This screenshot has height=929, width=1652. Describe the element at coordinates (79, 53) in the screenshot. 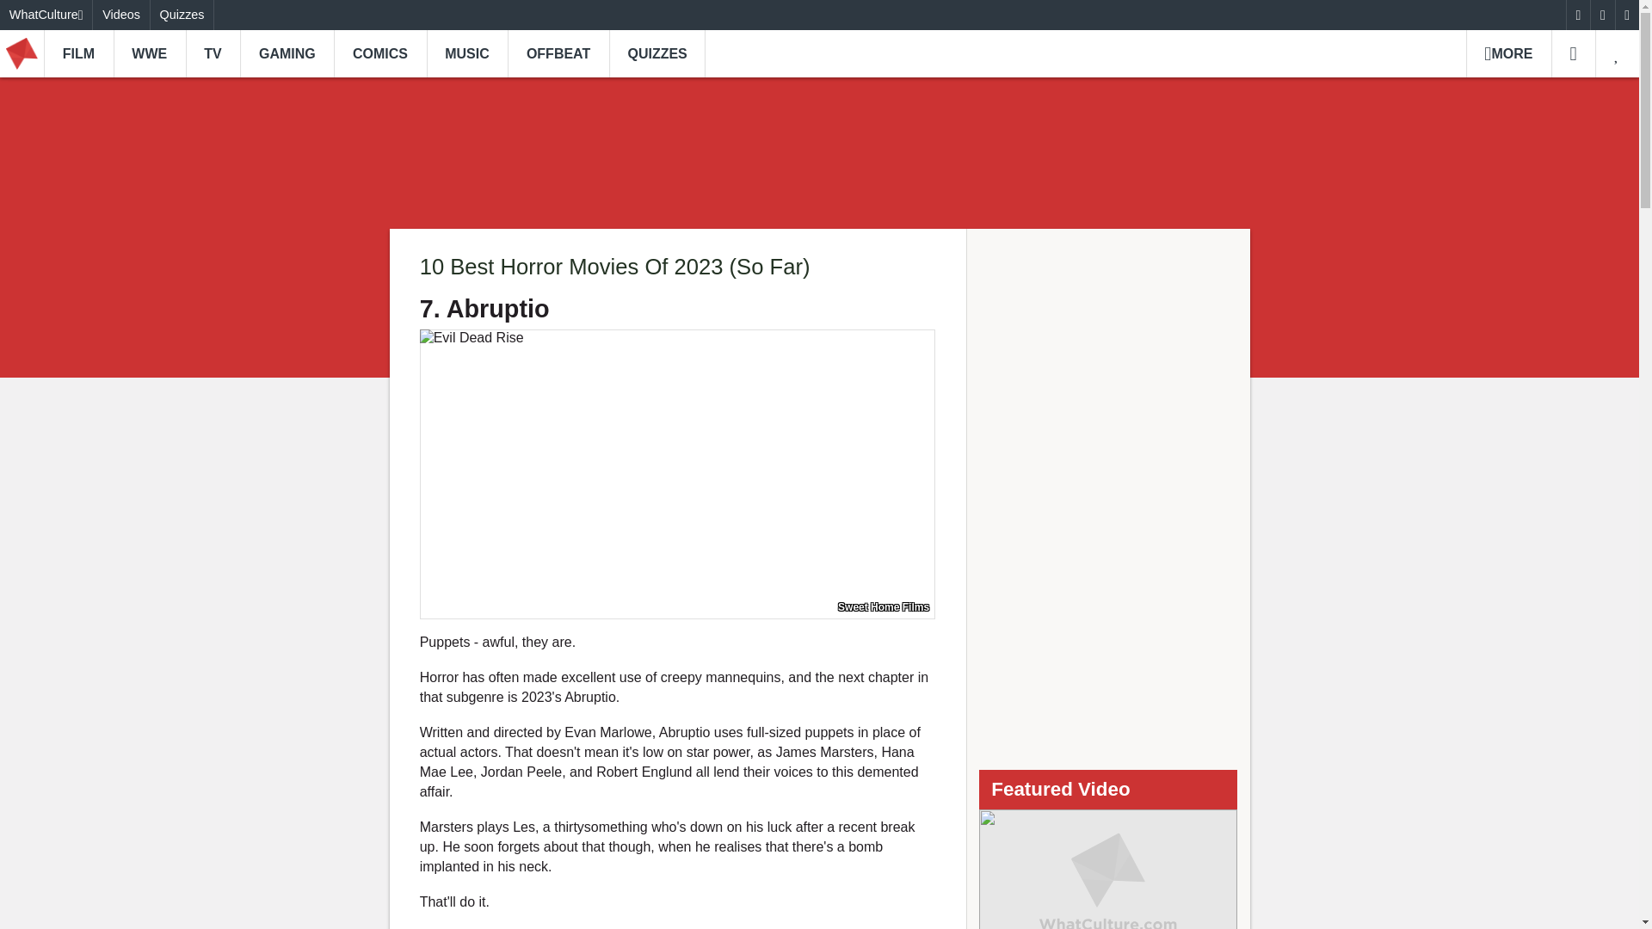

I see `FILM` at that location.